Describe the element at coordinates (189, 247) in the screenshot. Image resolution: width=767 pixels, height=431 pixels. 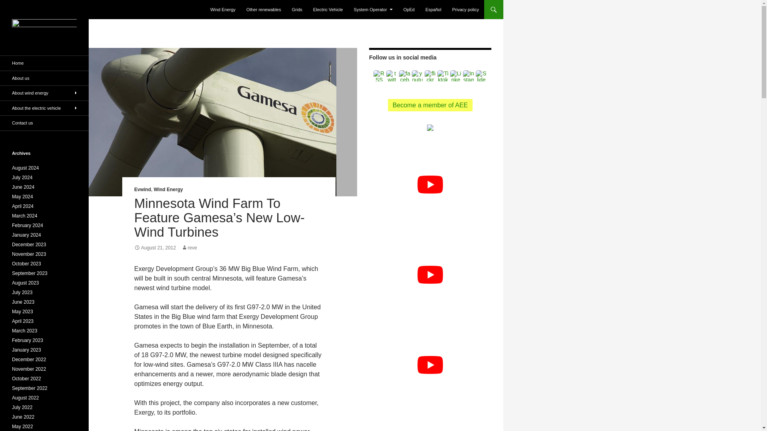
I see `reve` at that location.